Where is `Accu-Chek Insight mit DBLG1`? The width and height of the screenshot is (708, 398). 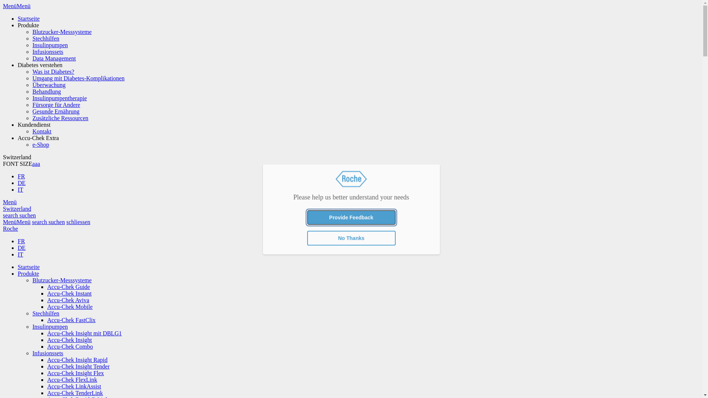
Accu-Chek Insight mit DBLG1 is located at coordinates (84, 333).